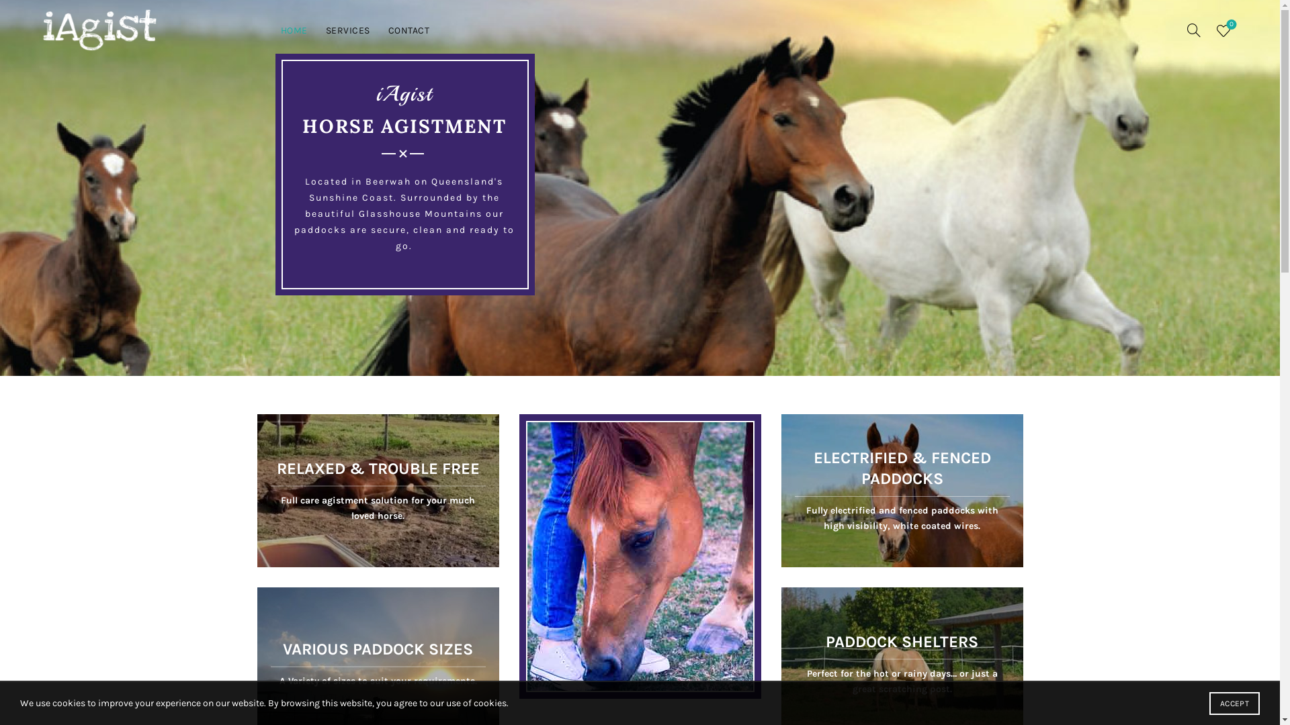  Describe the element at coordinates (1235, 704) in the screenshot. I see `ACCEPT` at that location.